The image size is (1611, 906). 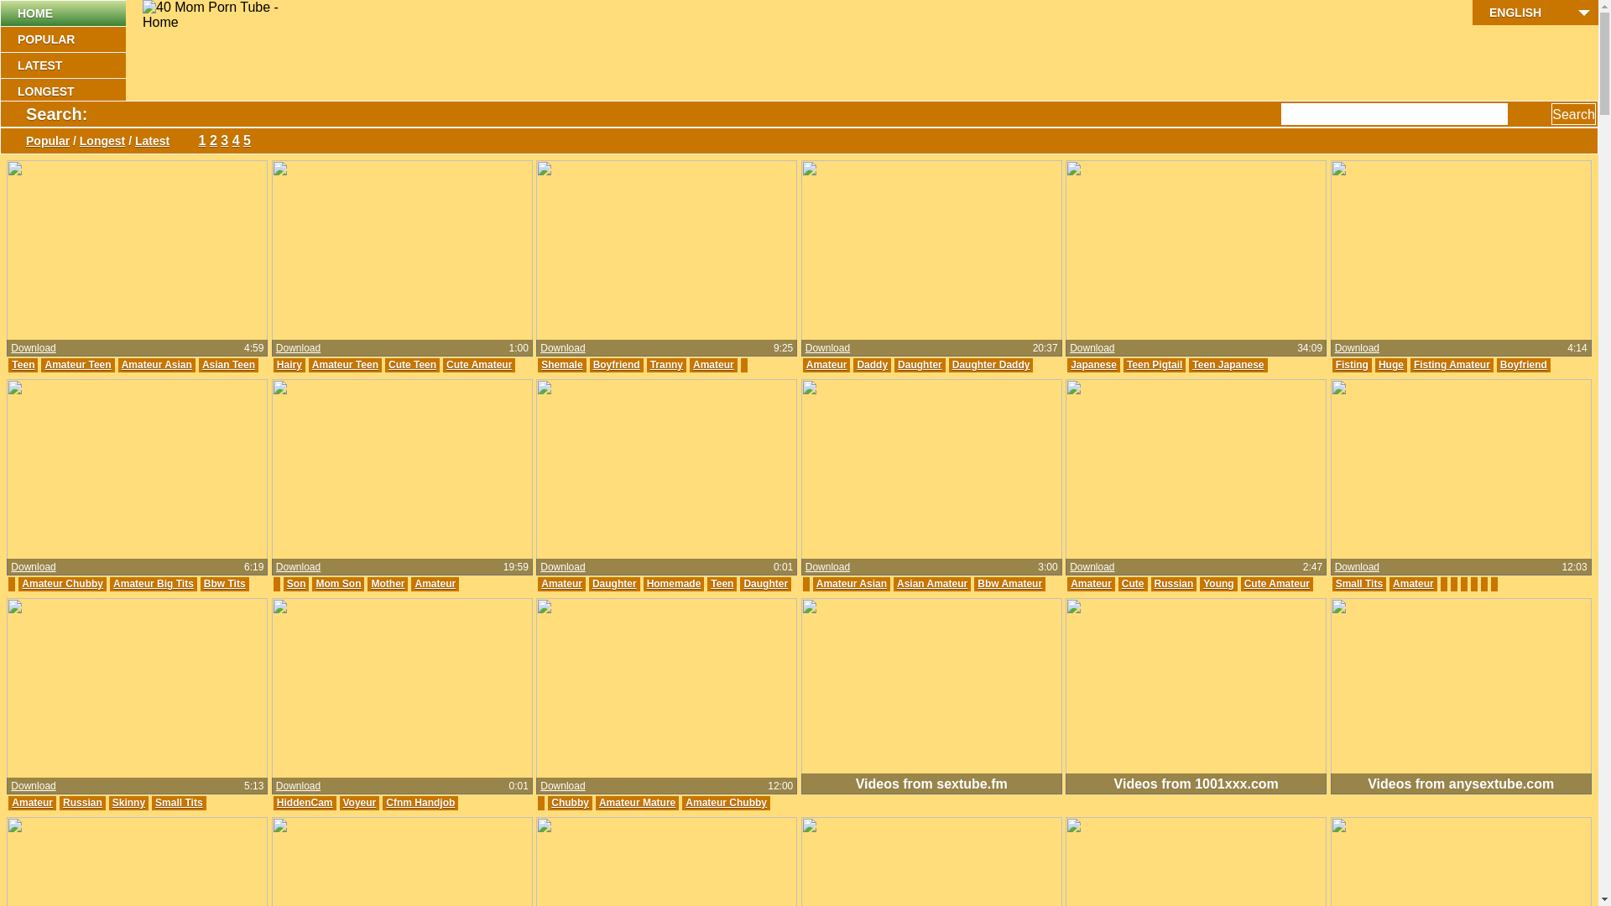 I want to click on Riding Amateur, so click(x=141, y=654).